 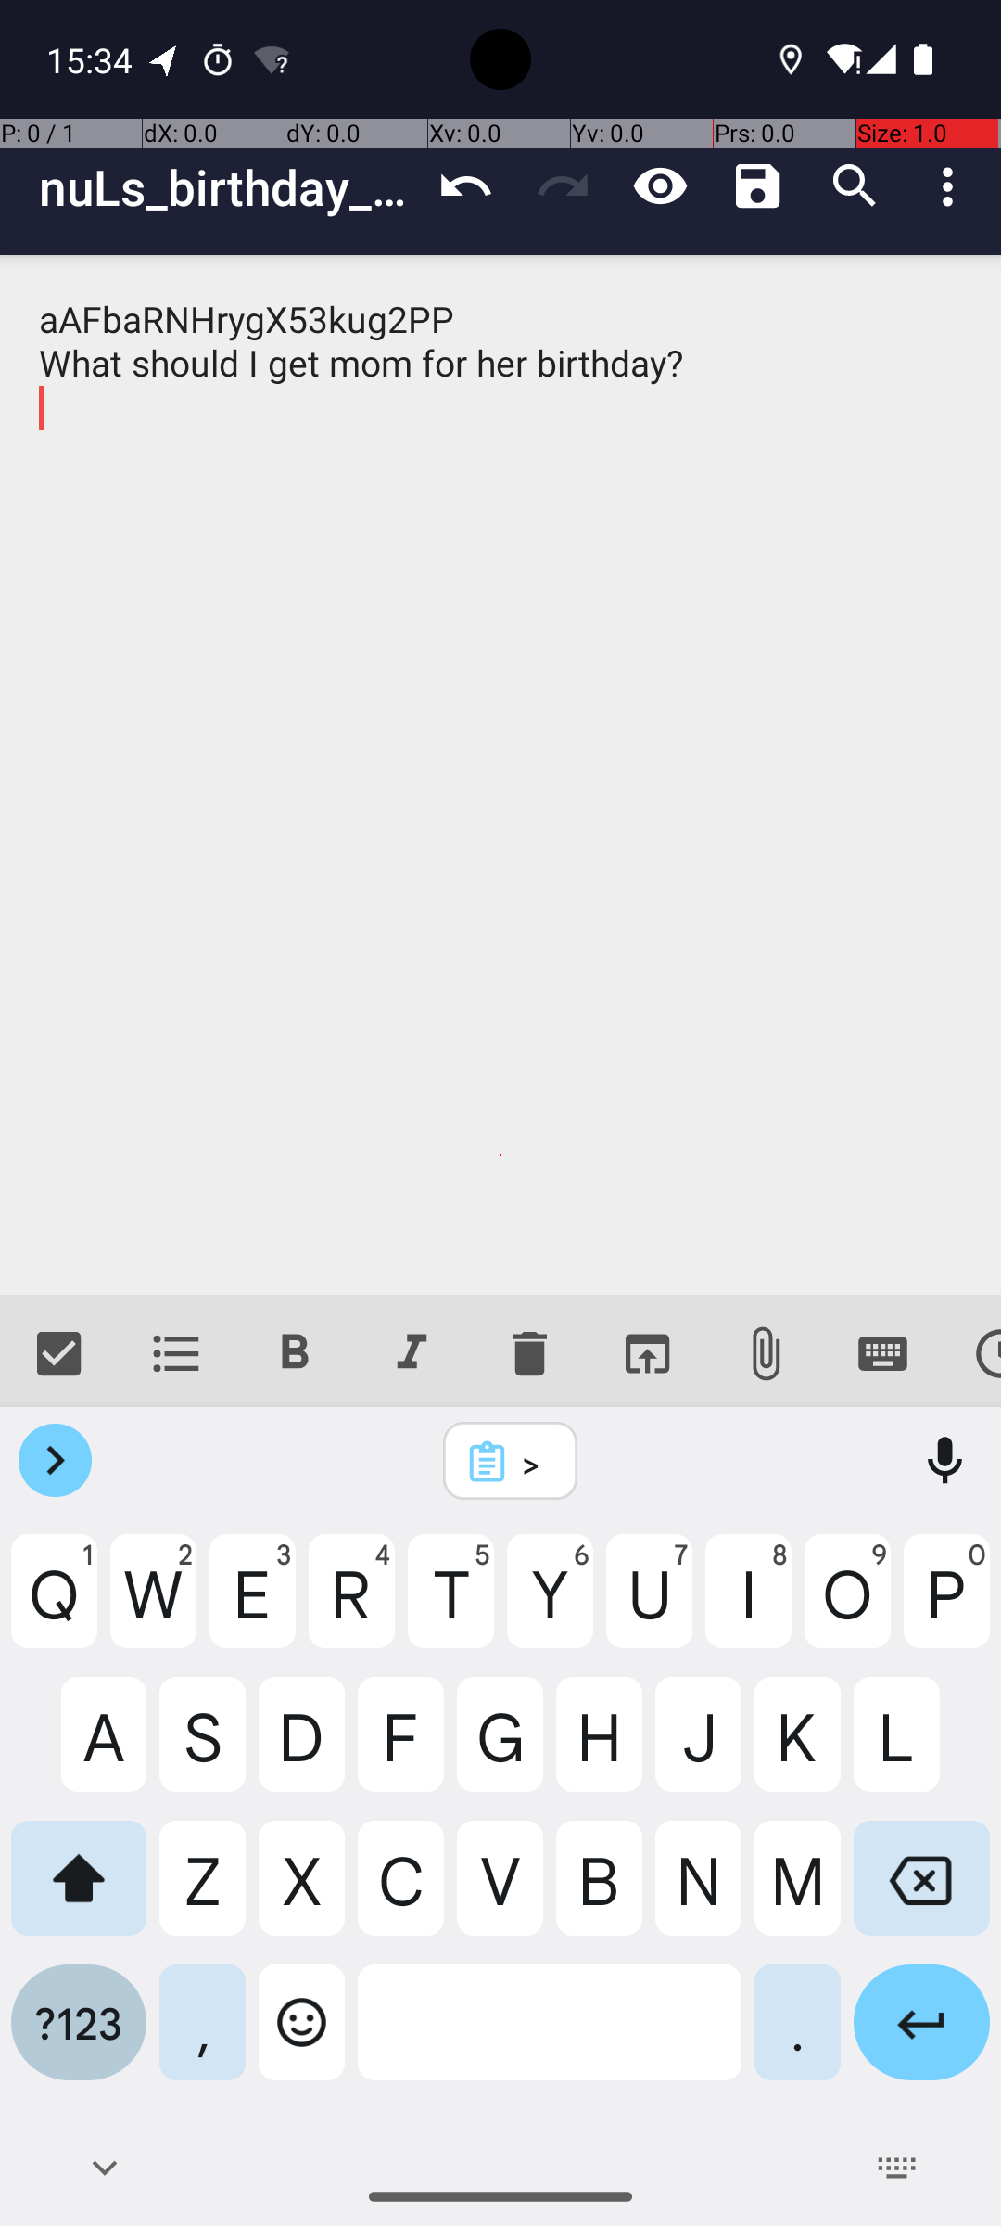 I want to click on nuLs_birthday_gift_ideas_mom, so click(x=228, y=187).